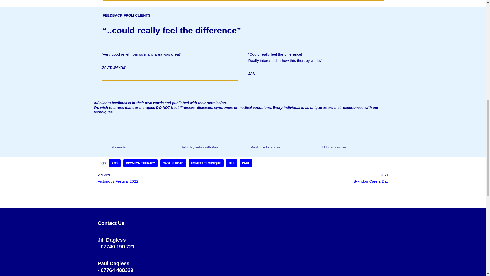 This screenshot has height=276, width=490. Describe the element at coordinates (206, 163) in the screenshot. I see `Paul` at that location.